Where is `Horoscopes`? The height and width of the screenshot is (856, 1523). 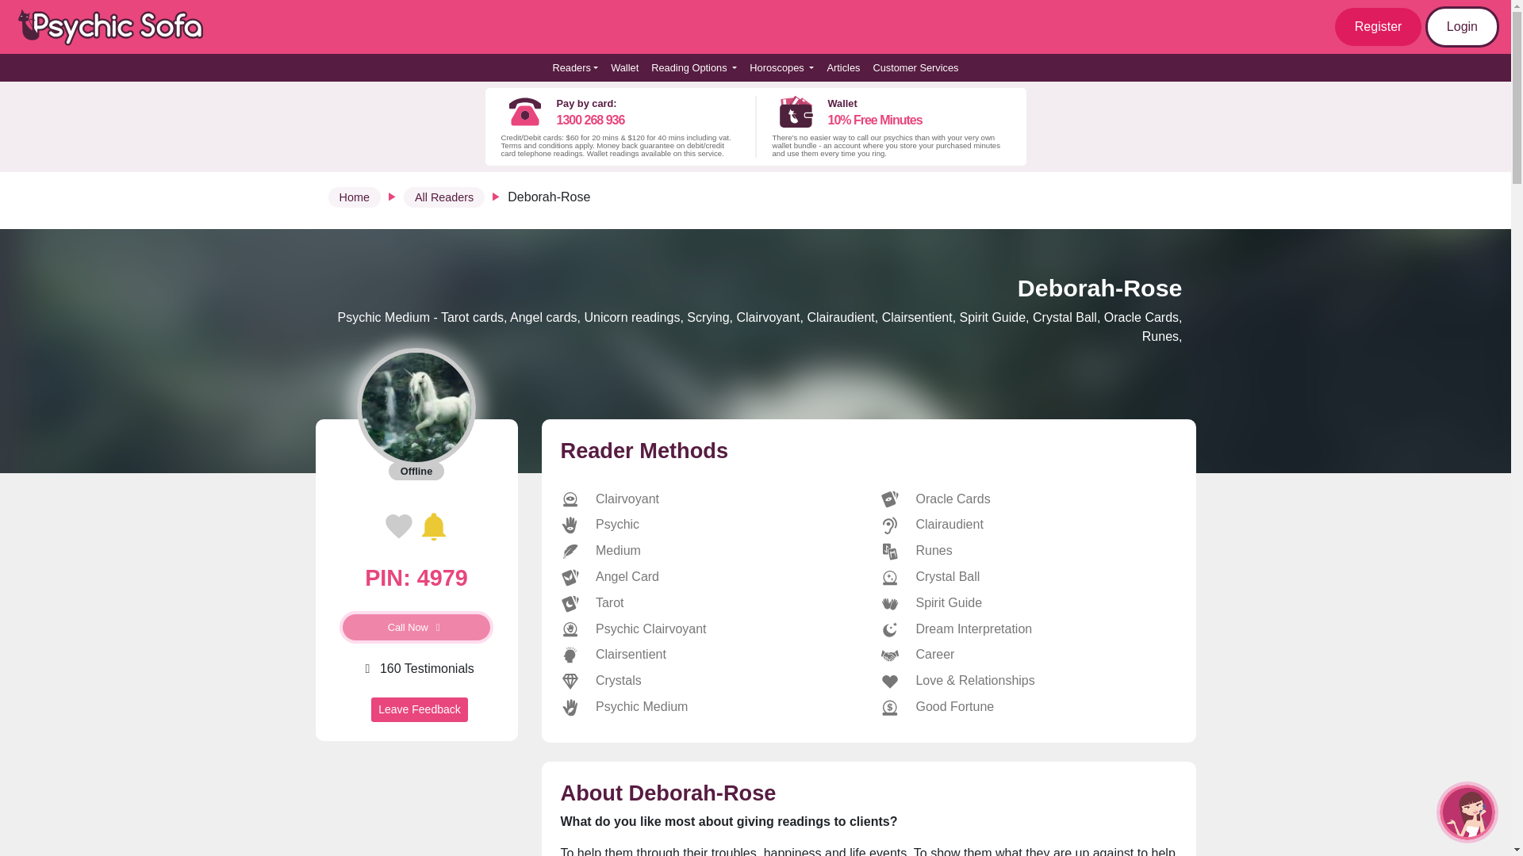 Horoscopes is located at coordinates (781, 67).